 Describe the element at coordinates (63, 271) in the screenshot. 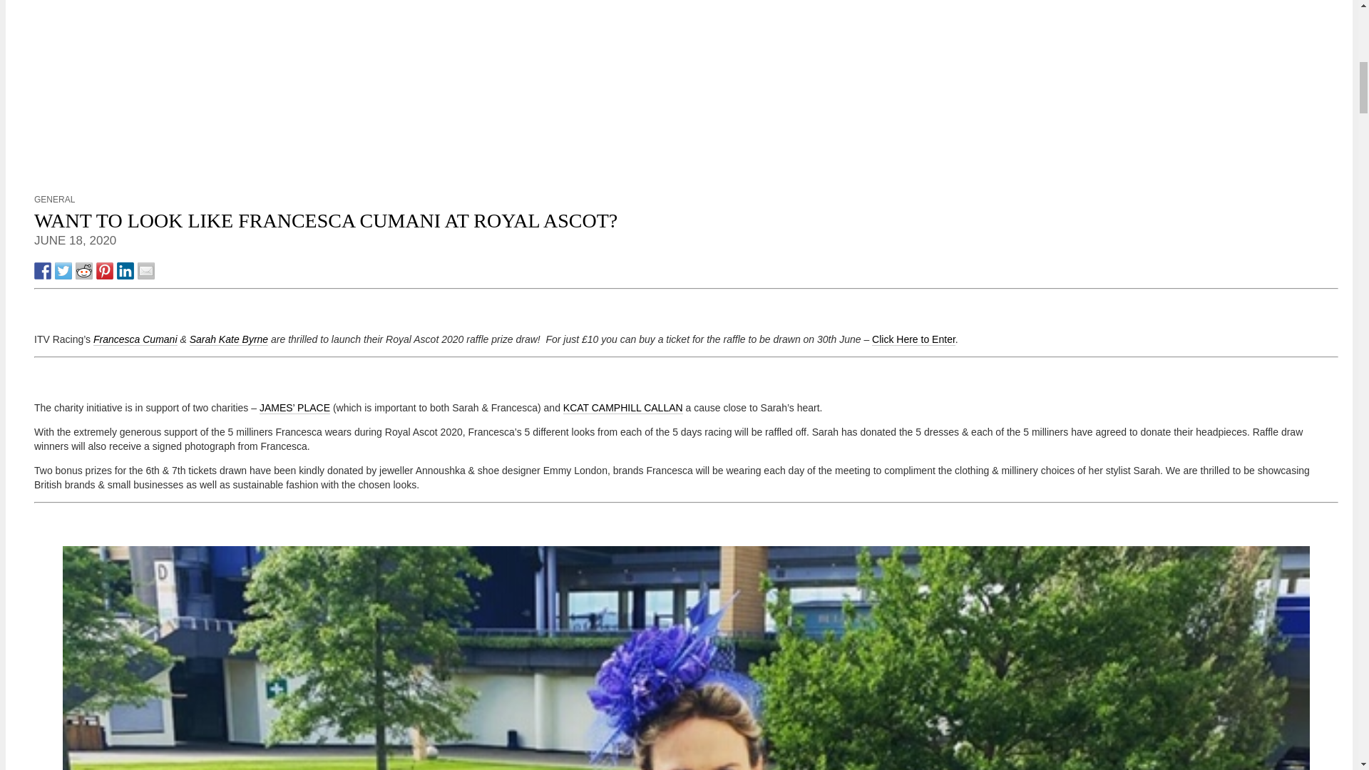

I see `Share on Twitter` at that location.